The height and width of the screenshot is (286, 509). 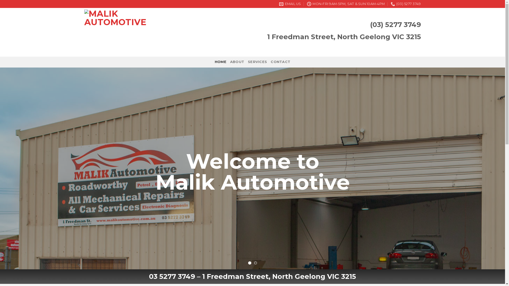 What do you see at coordinates (221, 62) in the screenshot?
I see `HOME` at bounding box center [221, 62].